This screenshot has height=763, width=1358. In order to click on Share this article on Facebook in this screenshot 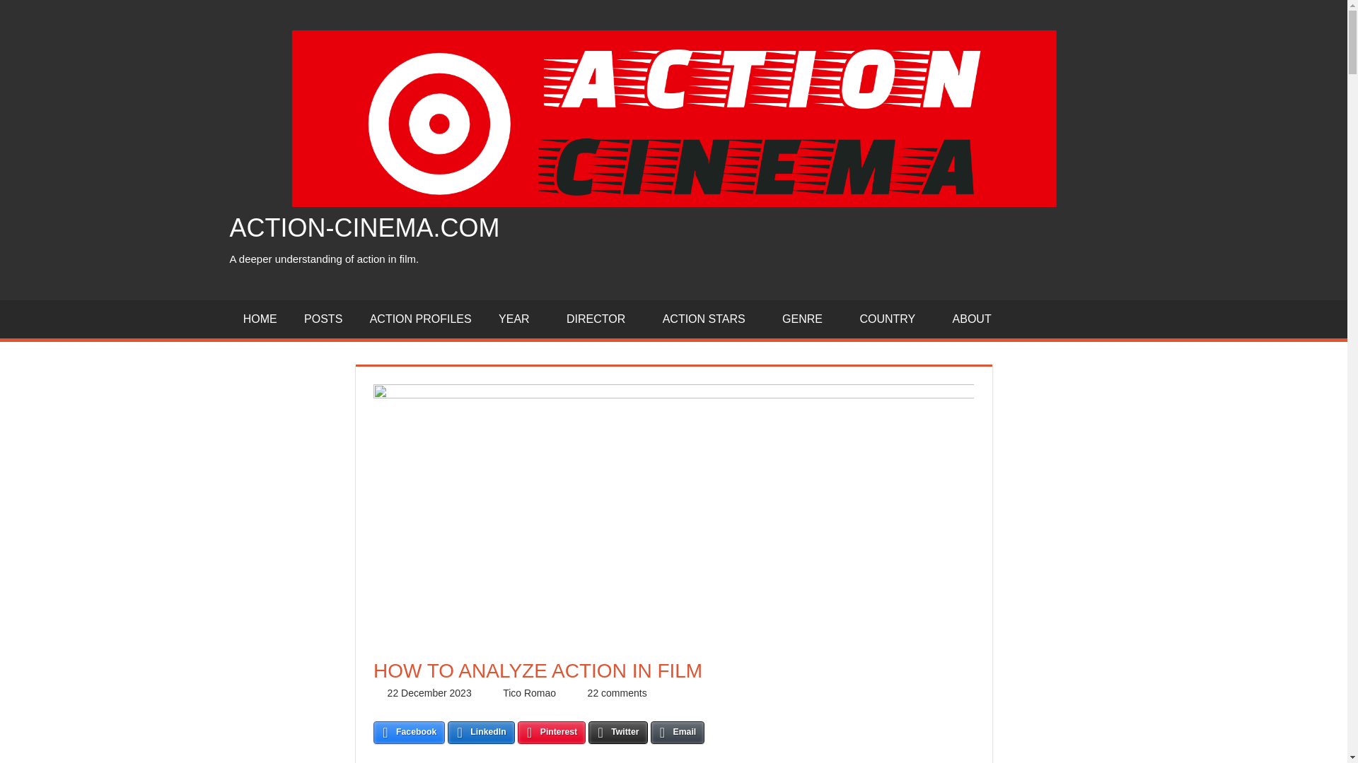, I will do `click(409, 732)`.